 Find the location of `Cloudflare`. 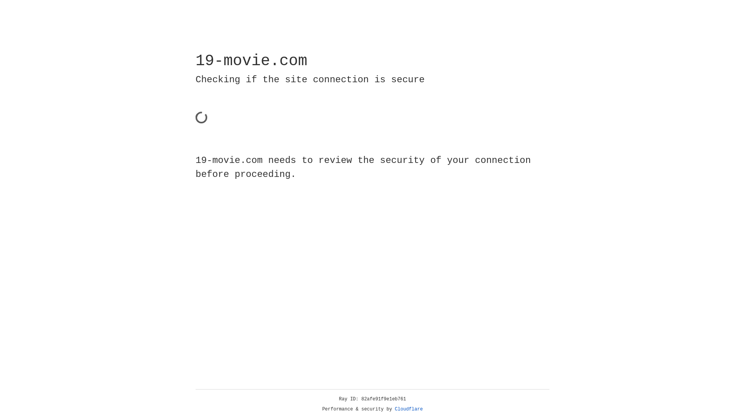

Cloudflare is located at coordinates (409, 409).